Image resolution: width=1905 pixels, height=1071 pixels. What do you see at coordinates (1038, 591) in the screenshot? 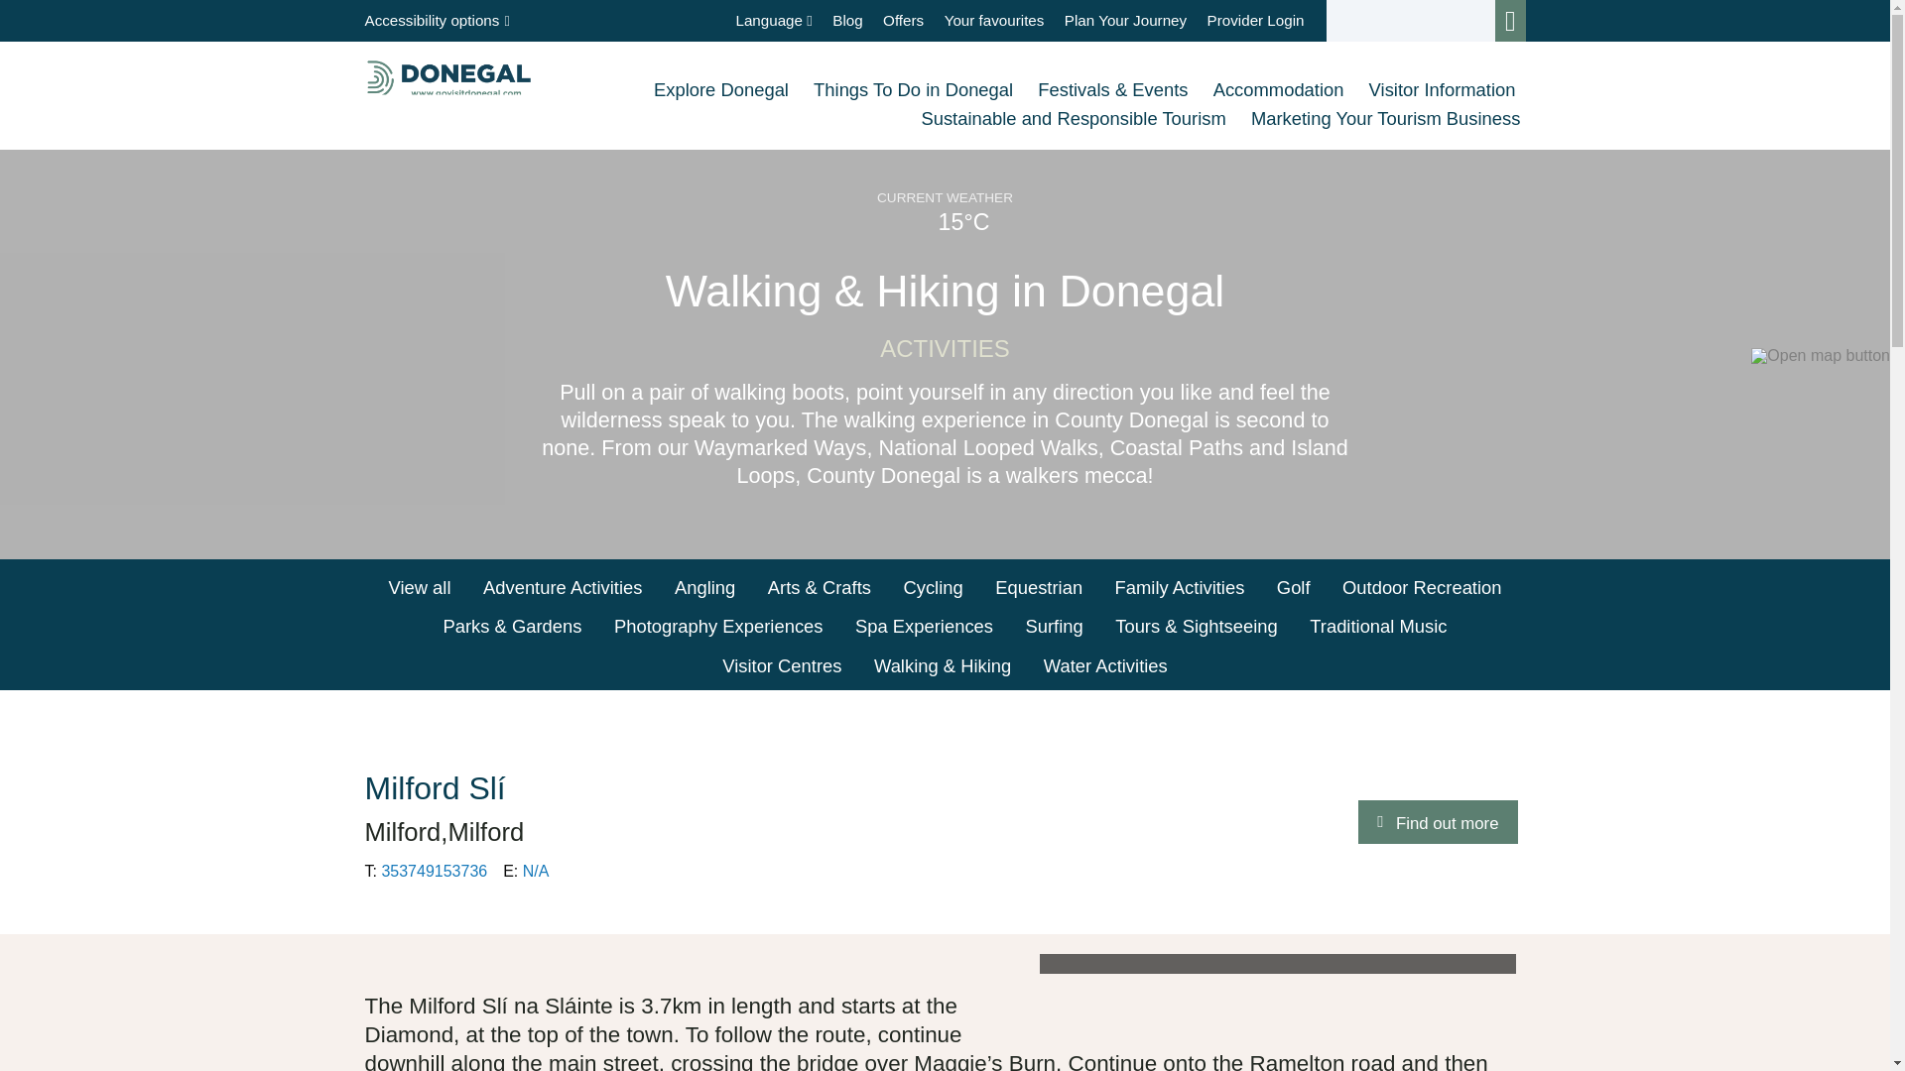
I see `Equestrian` at bounding box center [1038, 591].